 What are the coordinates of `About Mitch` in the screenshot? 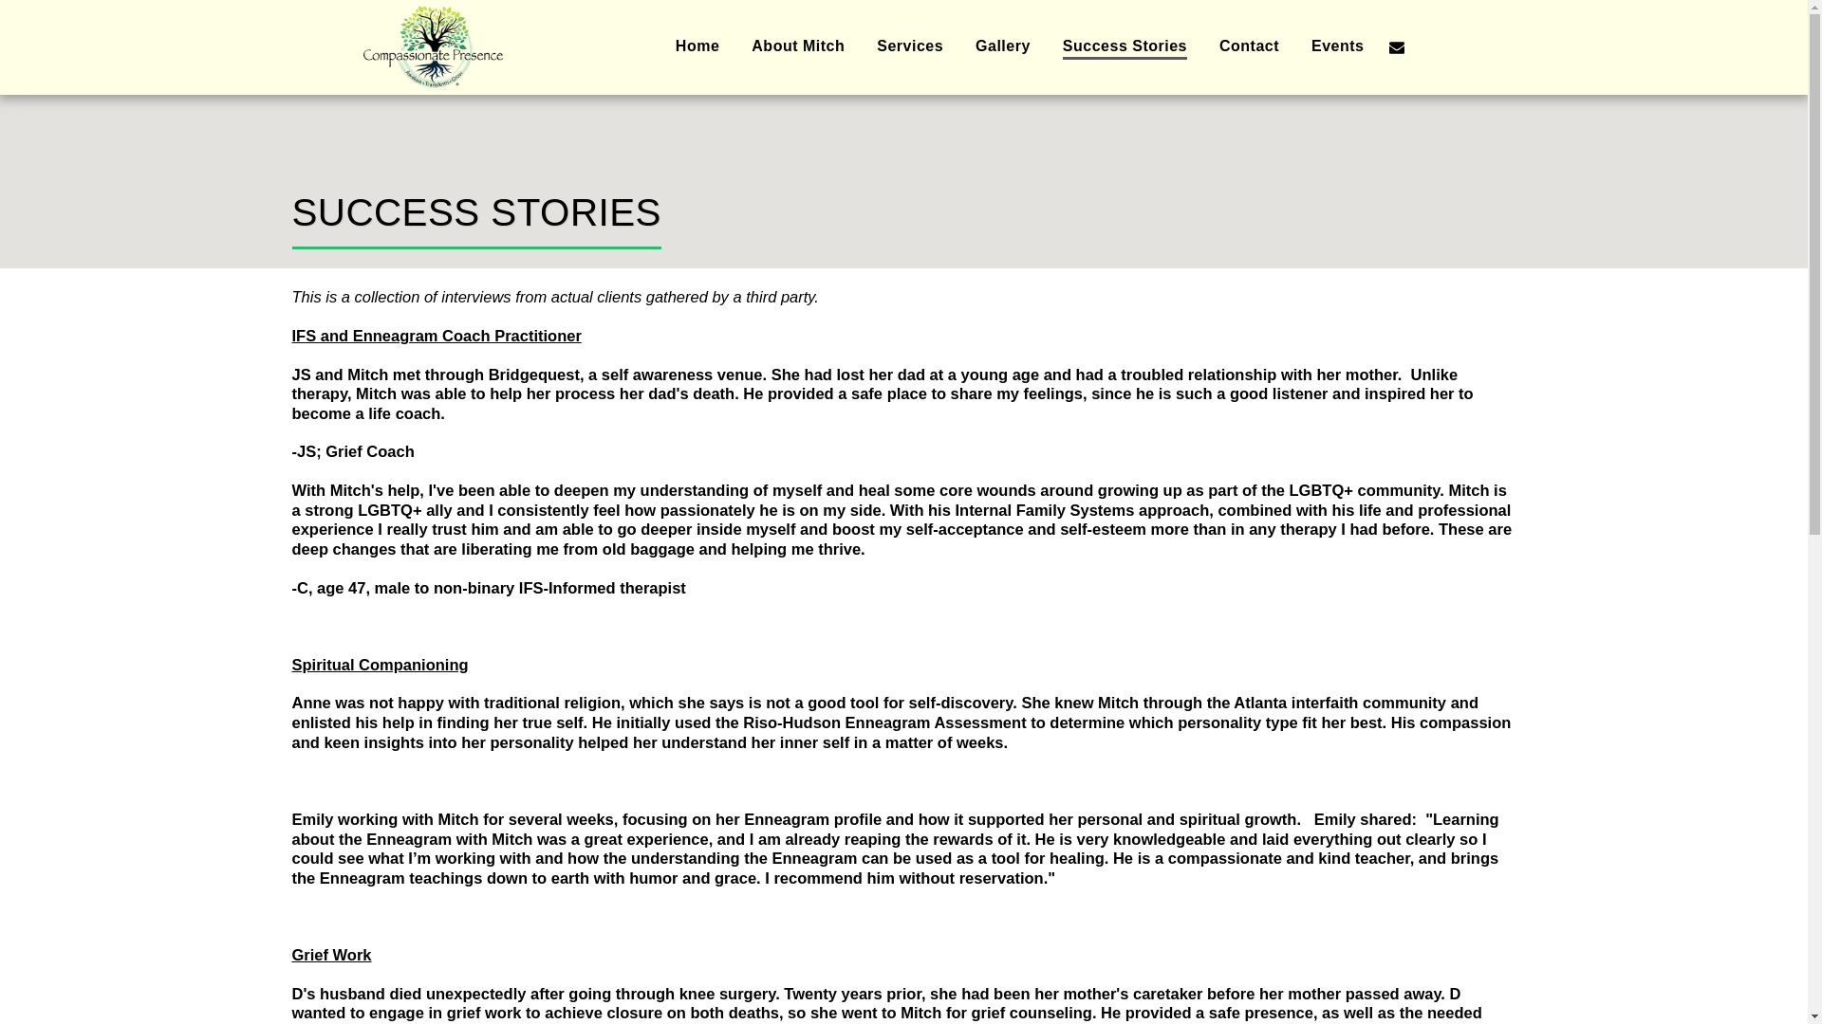 It's located at (797, 47).